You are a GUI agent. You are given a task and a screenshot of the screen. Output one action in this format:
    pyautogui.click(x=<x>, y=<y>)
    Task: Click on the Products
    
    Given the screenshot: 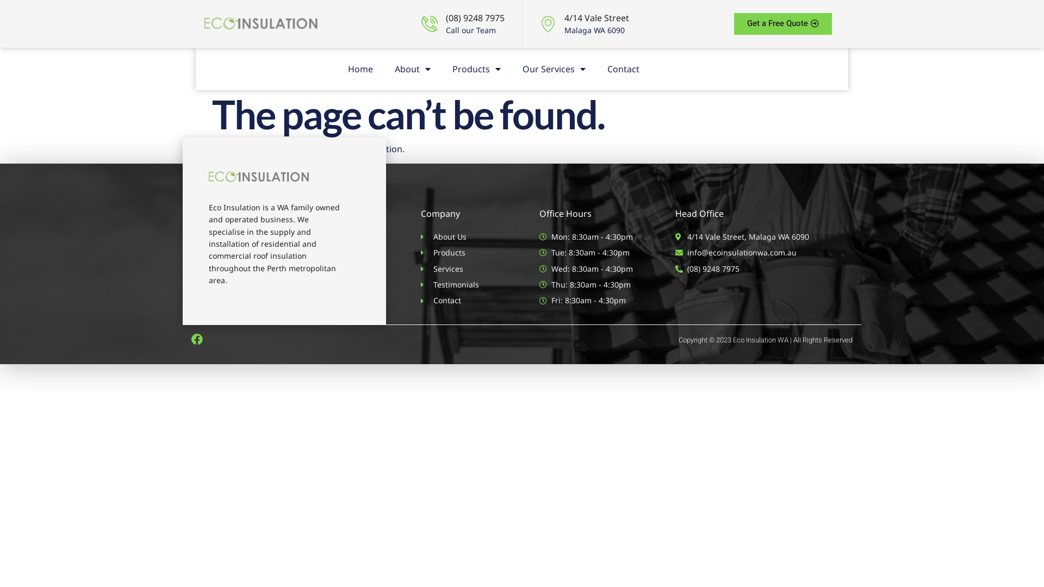 What is the action you would take?
    pyautogui.click(x=463, y=253)
    